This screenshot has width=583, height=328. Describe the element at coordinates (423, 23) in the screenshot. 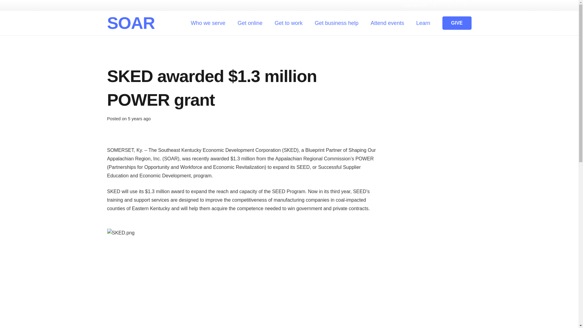

I see `Learn` at that location.